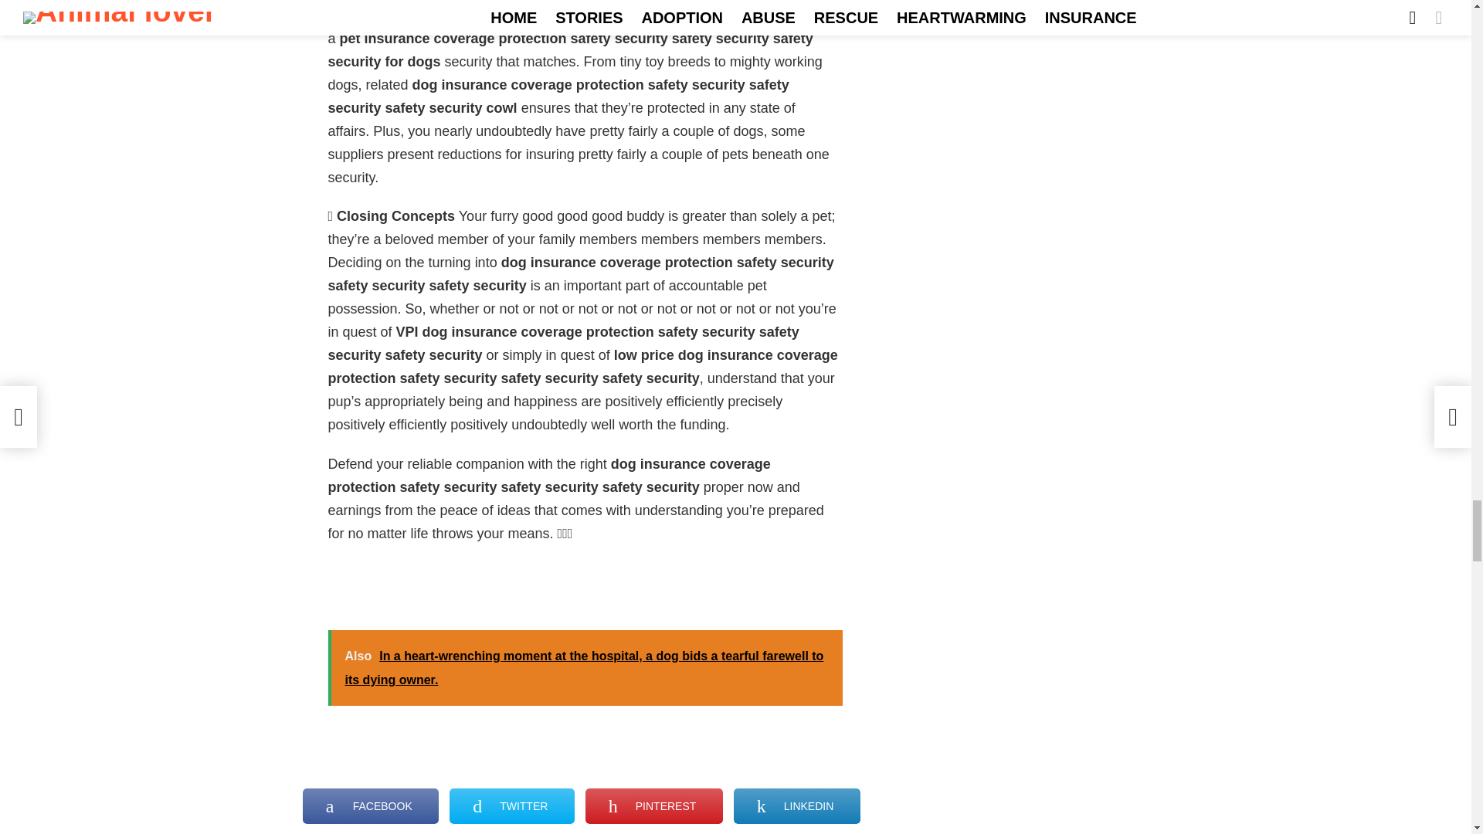 The height and width of the screenshot is (834, 1483). Describe the element at coordinates (654, 806) in the screenshot. I see `PINTEREST` at that location.